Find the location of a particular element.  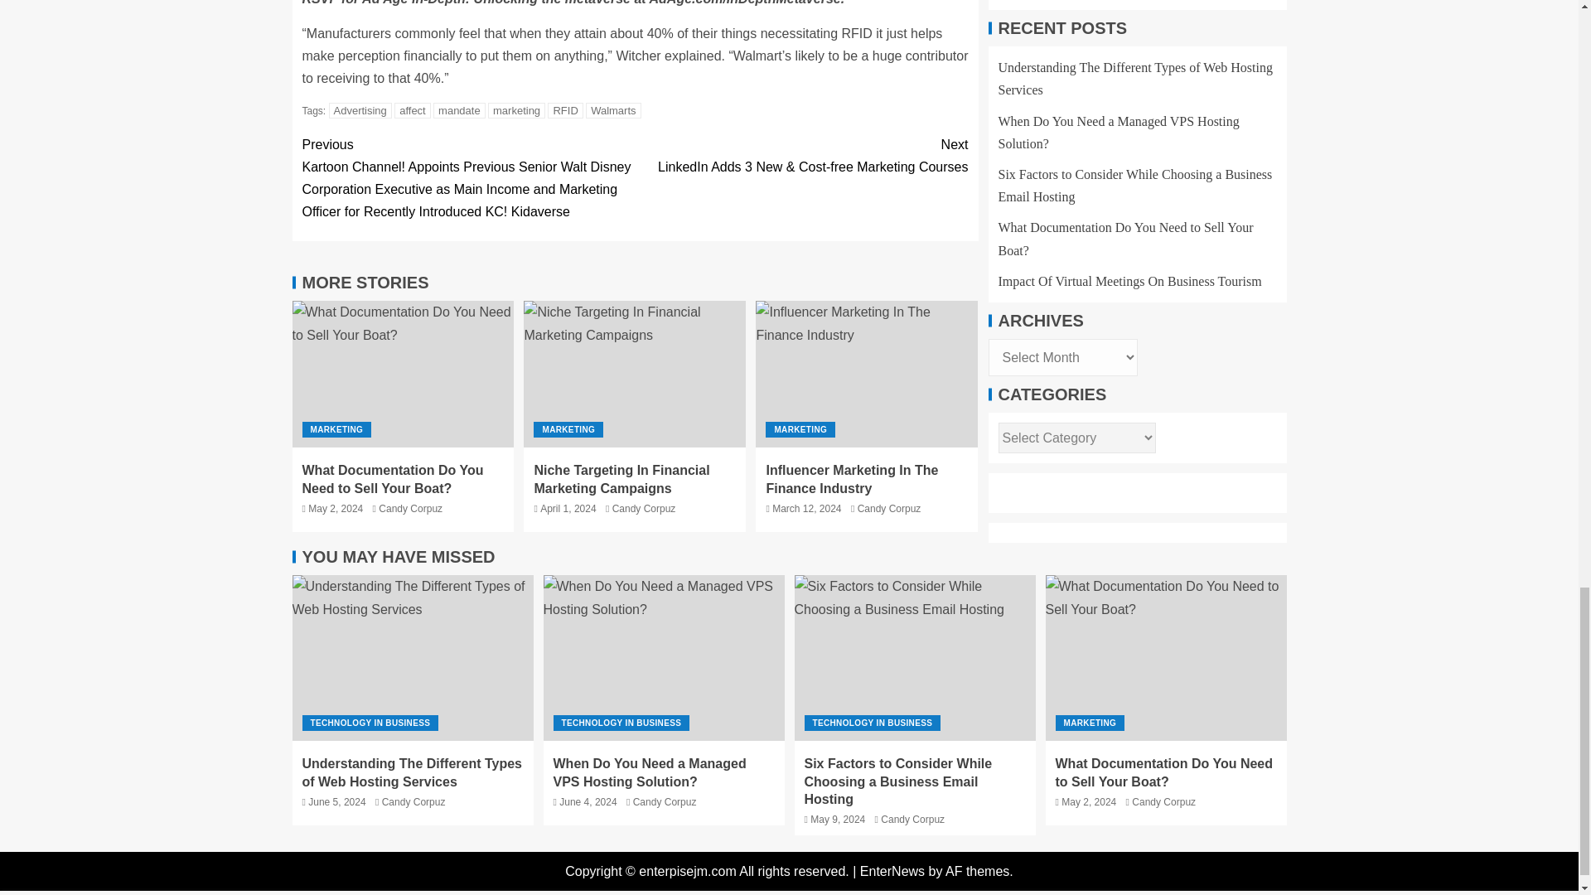

marketing is located at coordinates (517, 110).